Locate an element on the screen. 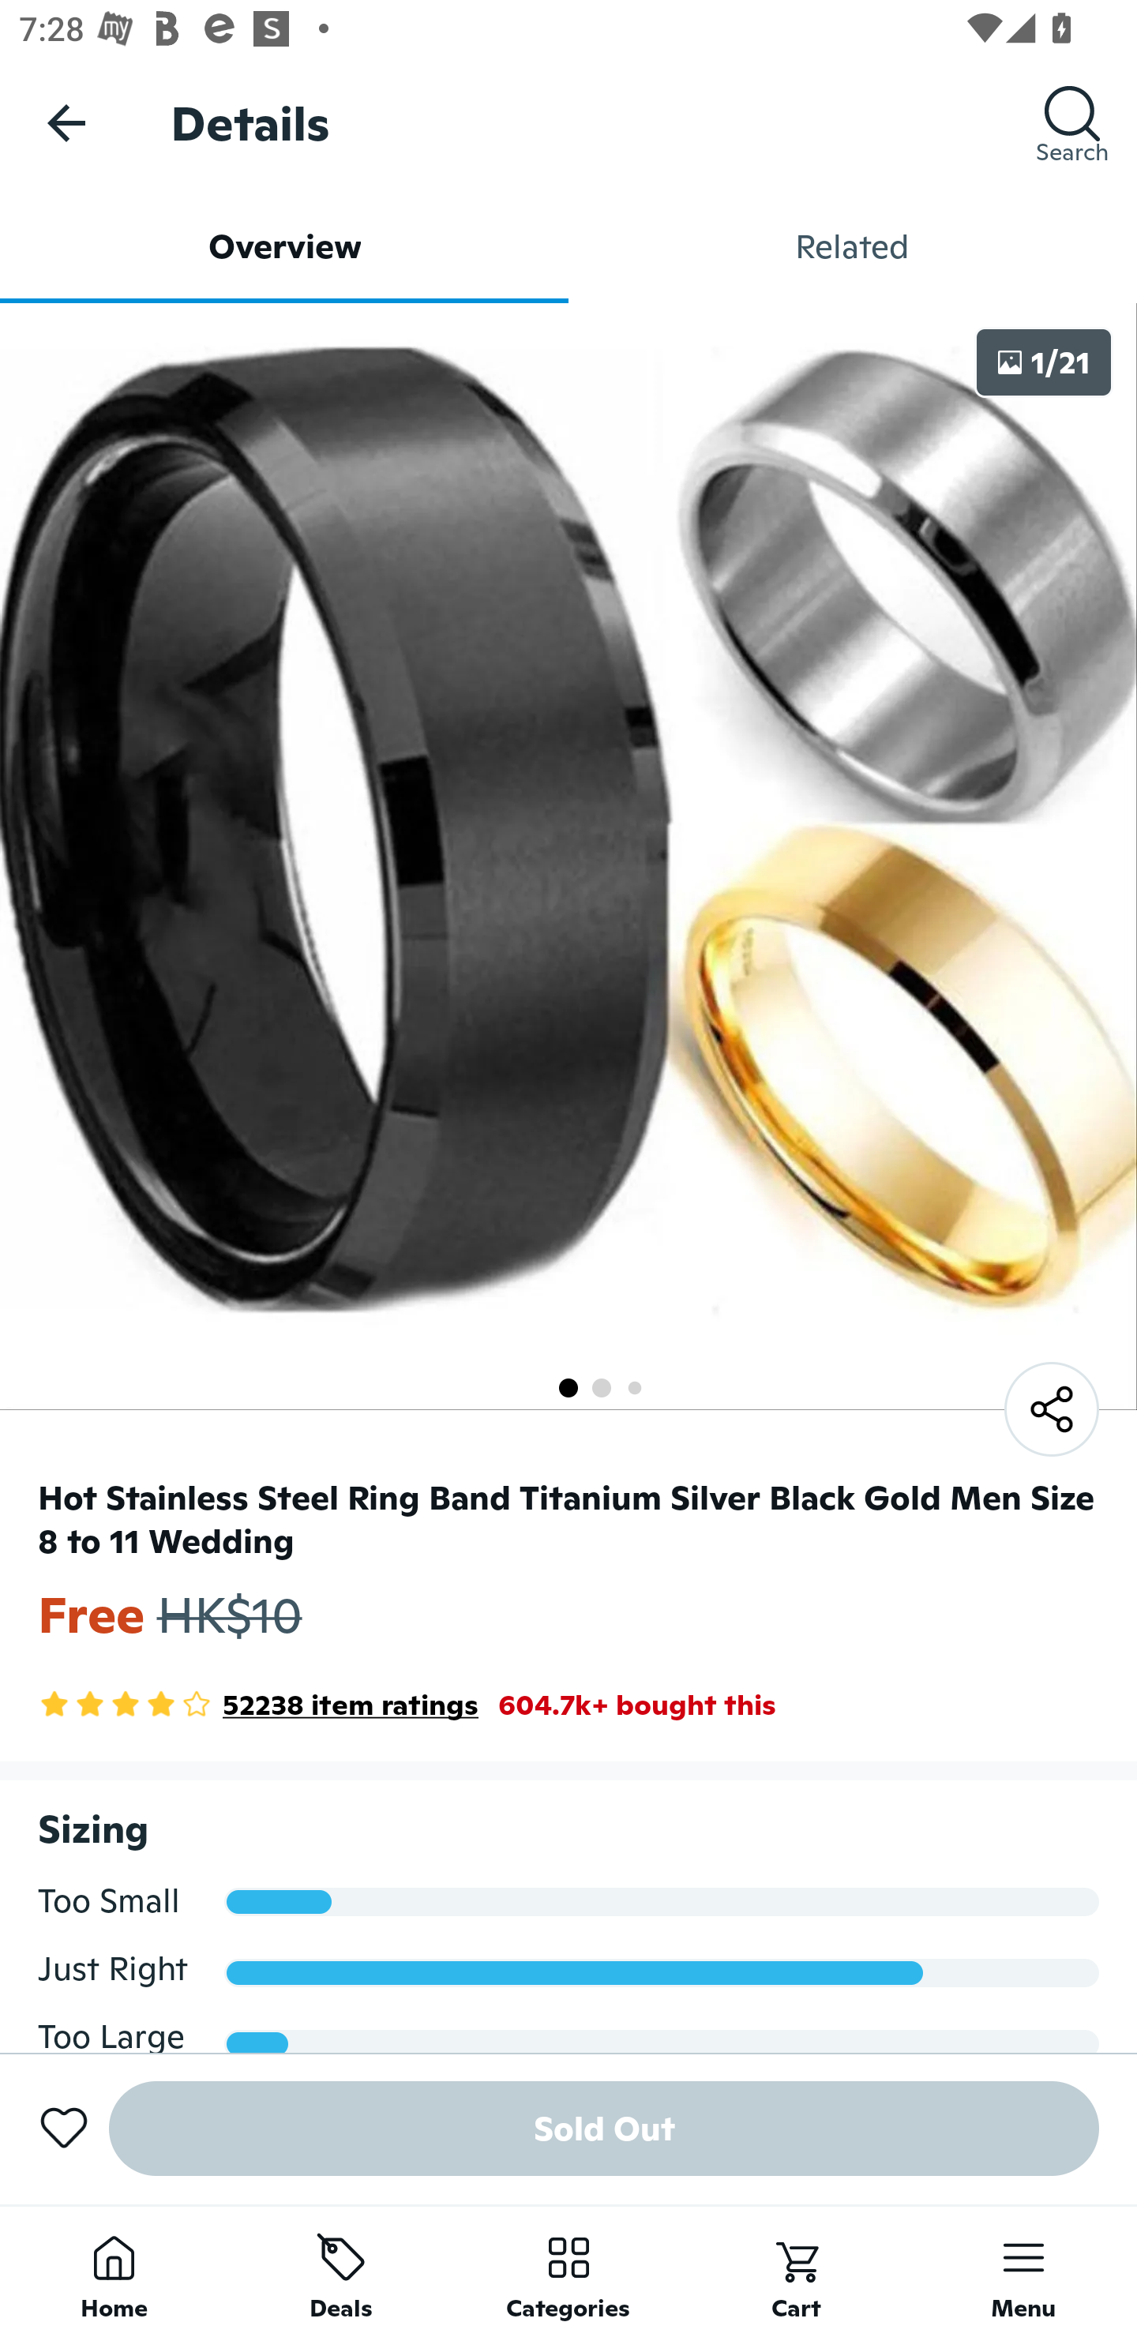 This screenshot has height=2337, width=1137. Deals is located at coordinates (341, 2271).